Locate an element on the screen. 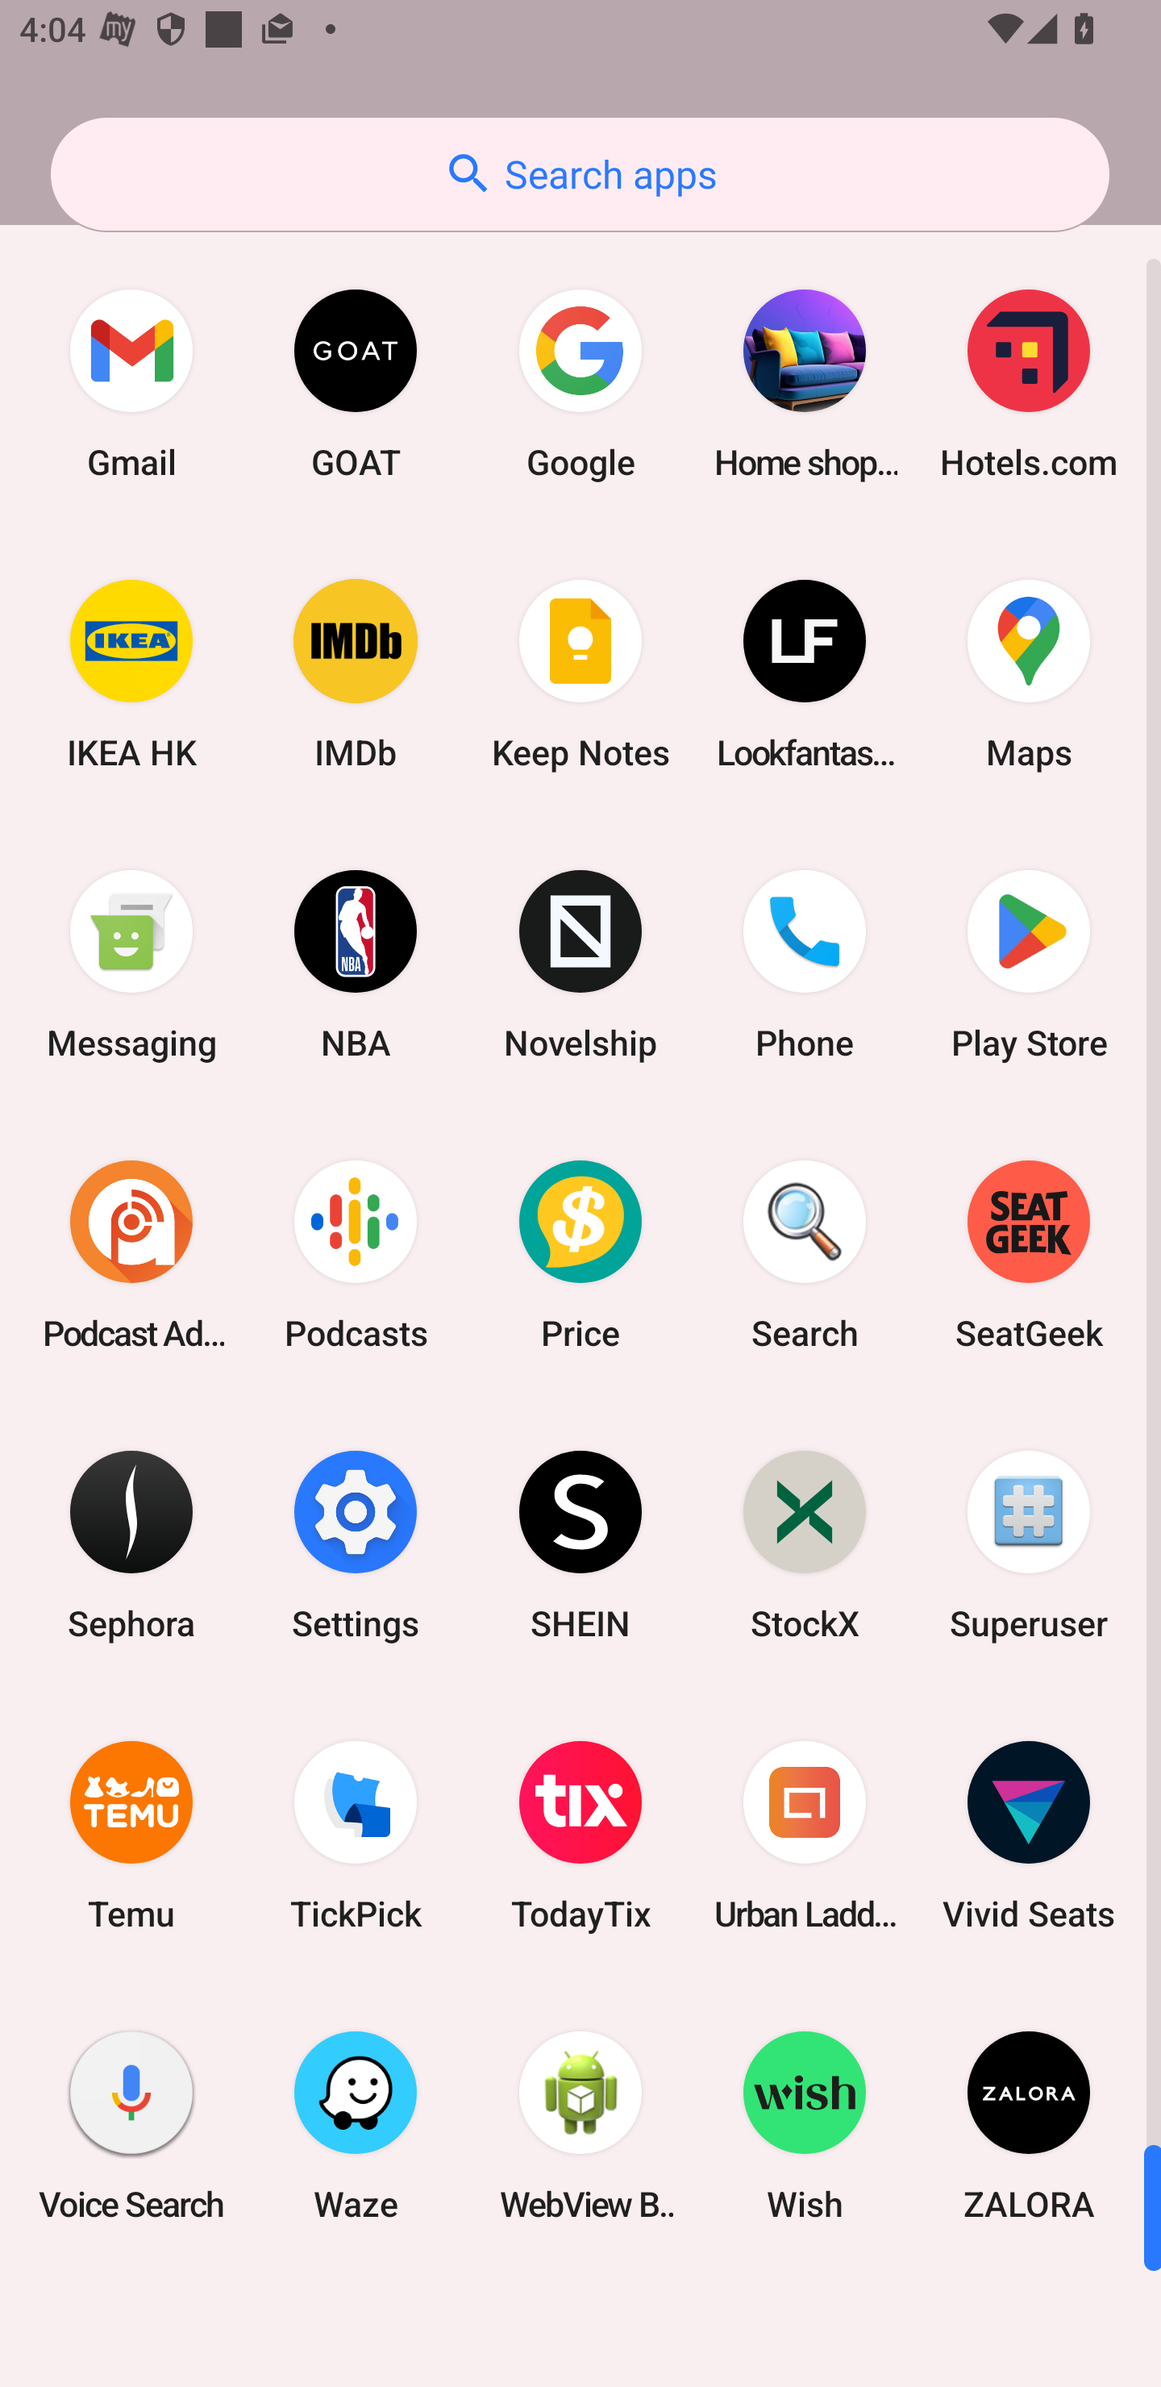 The image size is (1161, 2387). NBA is located at coordinates (356, 964).